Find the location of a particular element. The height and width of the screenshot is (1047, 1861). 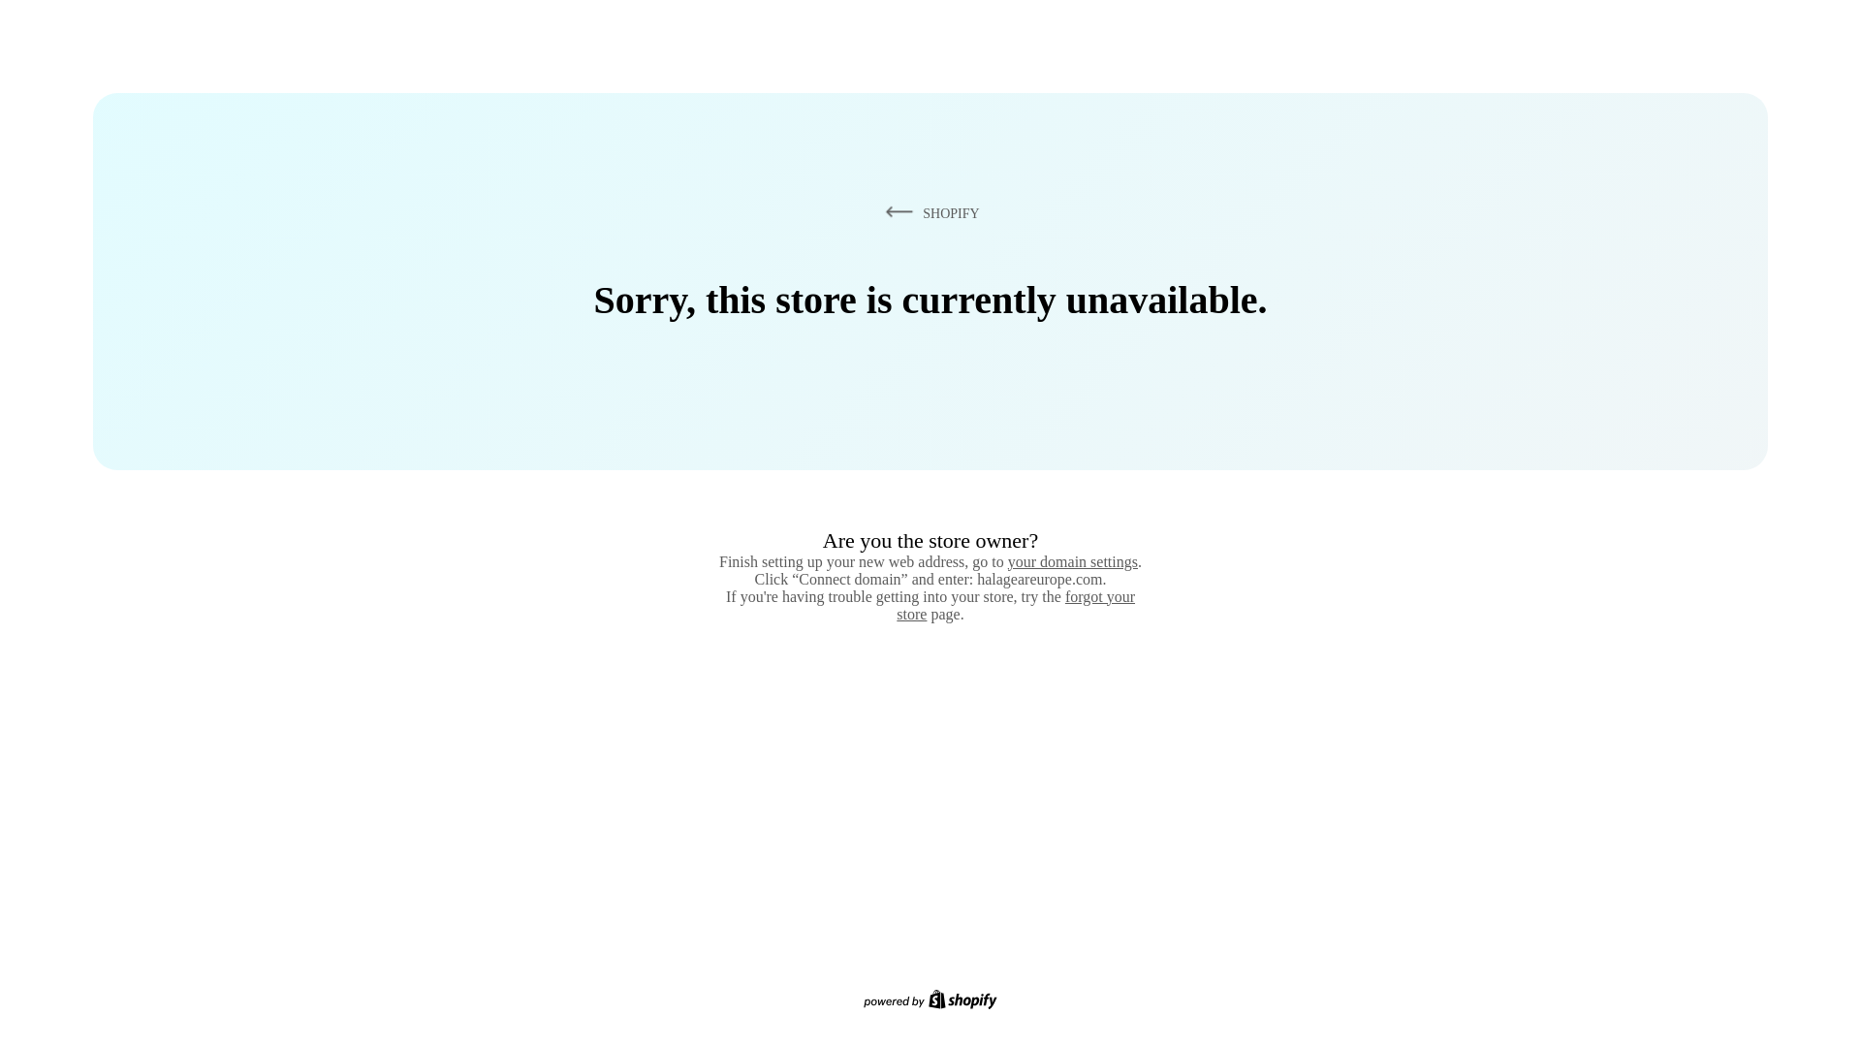

your domain settings is located at coordinates (1072, 561).